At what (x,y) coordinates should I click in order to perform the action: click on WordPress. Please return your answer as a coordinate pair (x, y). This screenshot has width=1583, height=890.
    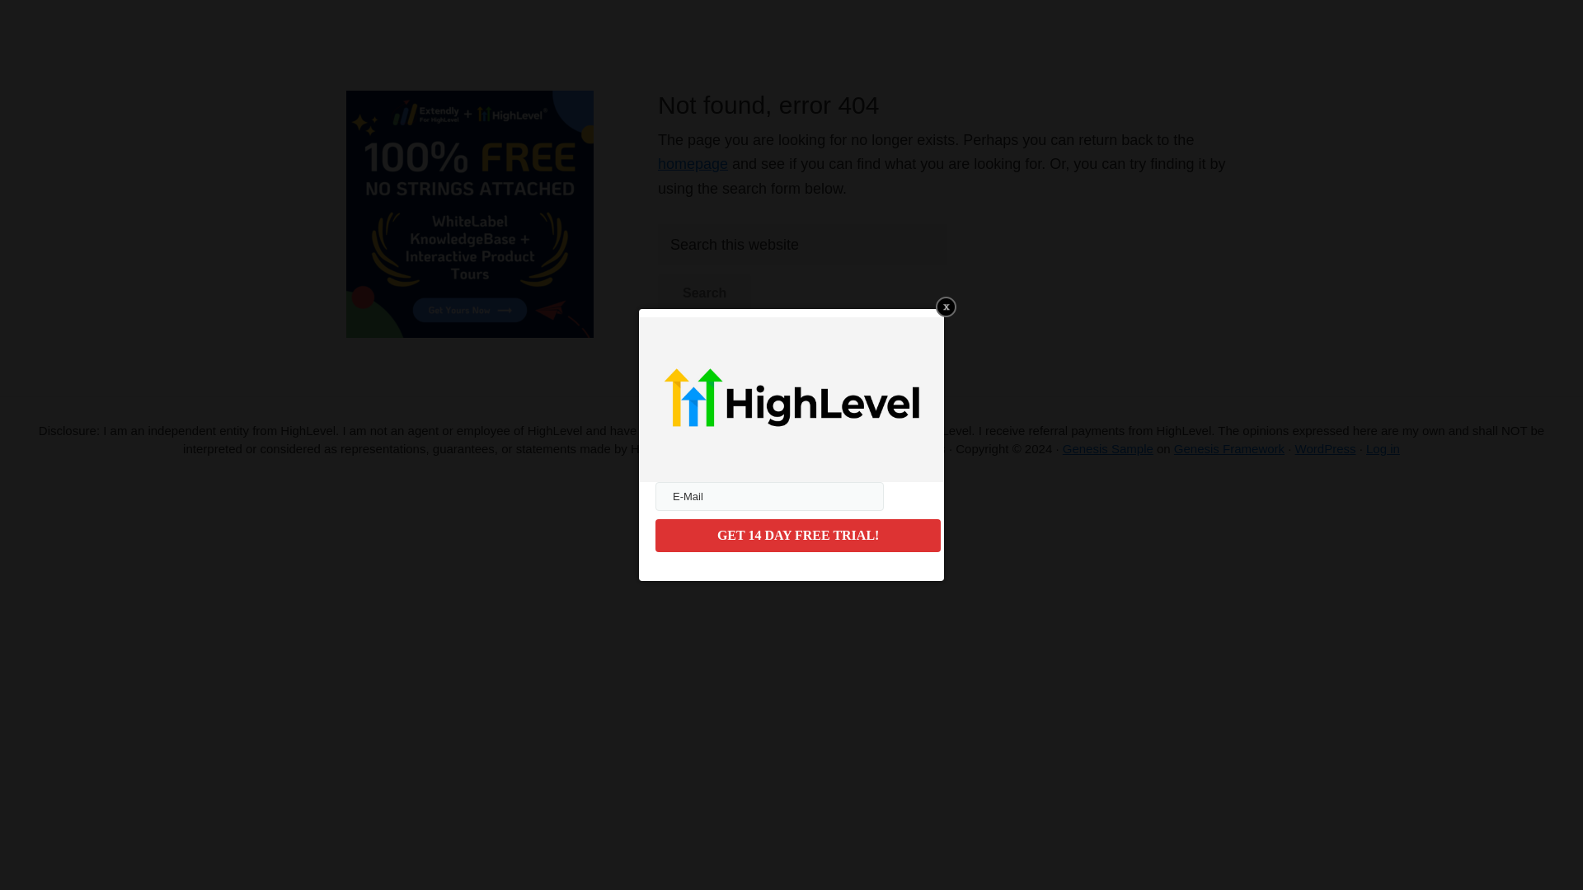
    Looking at the image, I should click on (1326, 448).